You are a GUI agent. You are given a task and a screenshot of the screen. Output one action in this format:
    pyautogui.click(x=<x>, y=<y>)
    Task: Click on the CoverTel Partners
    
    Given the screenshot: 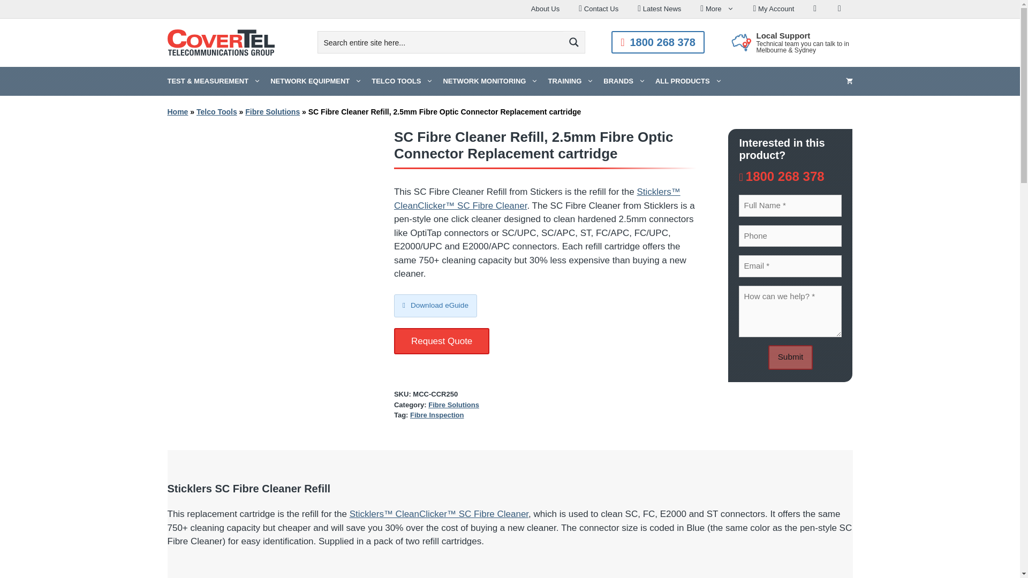 What is the action you would take?
    pyautogui.click(x=624, y=81)
    